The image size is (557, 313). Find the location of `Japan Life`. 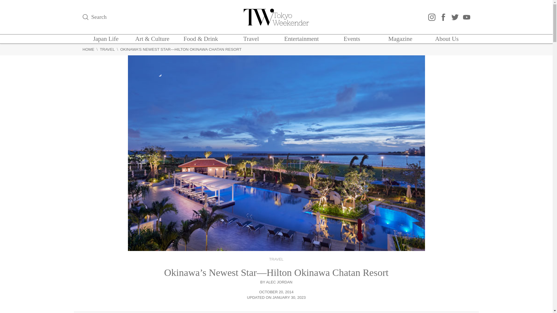

Japan Life is located at coordinates (106, 39).